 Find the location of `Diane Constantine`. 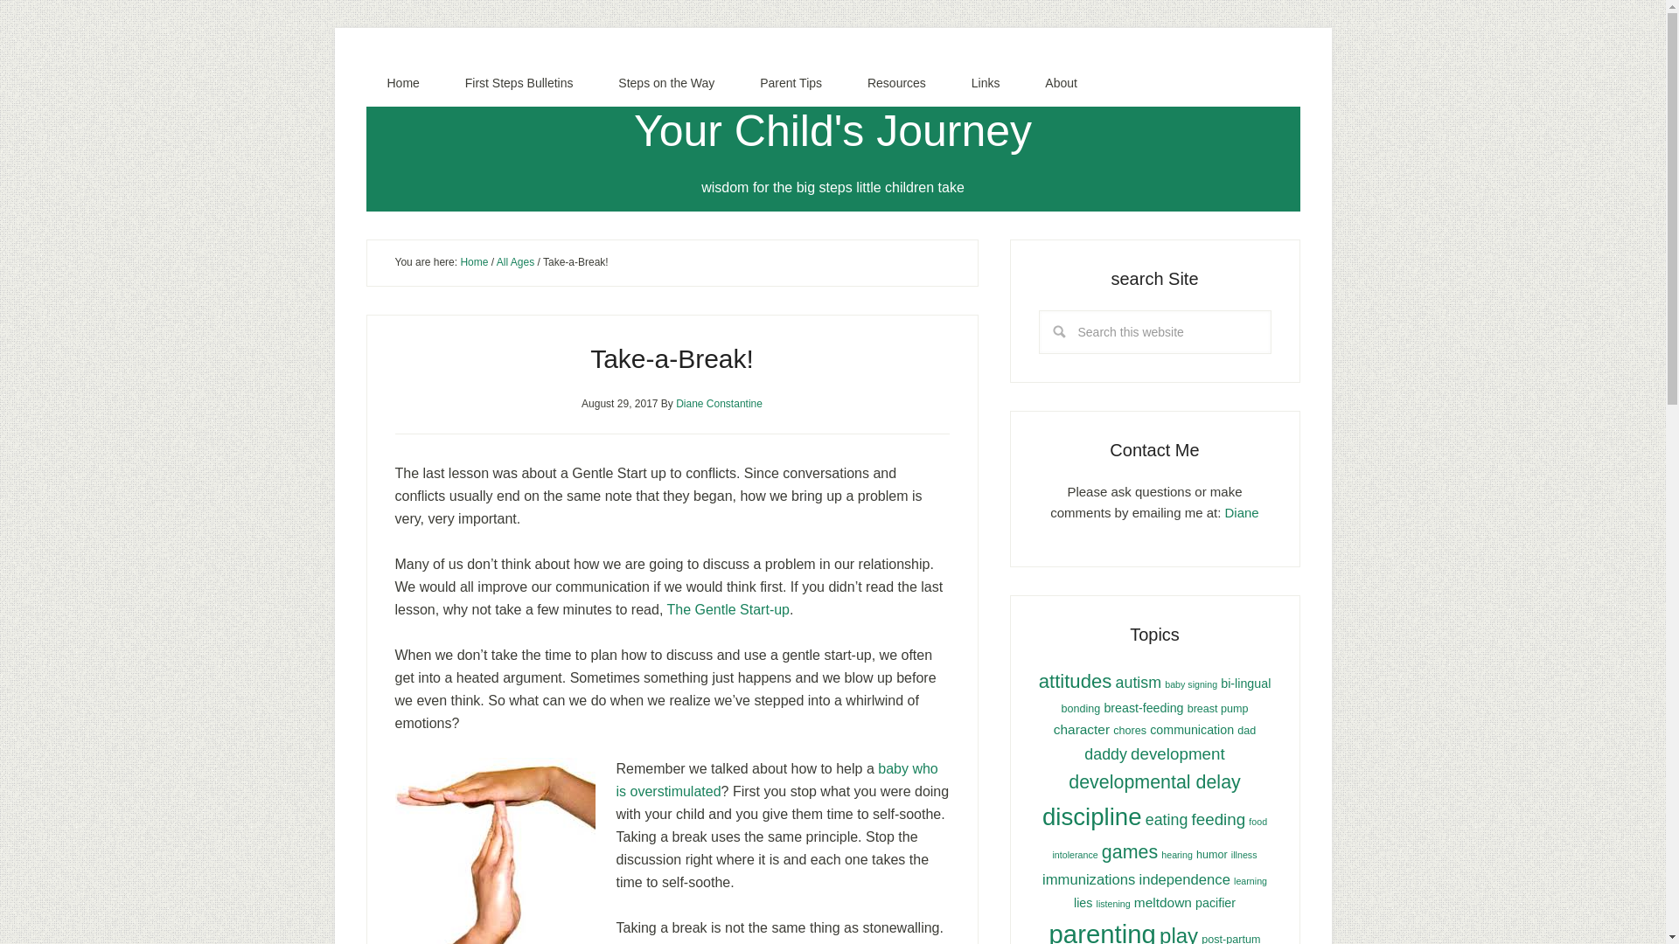

Diane Constantine is located at coordinates (719, 402).